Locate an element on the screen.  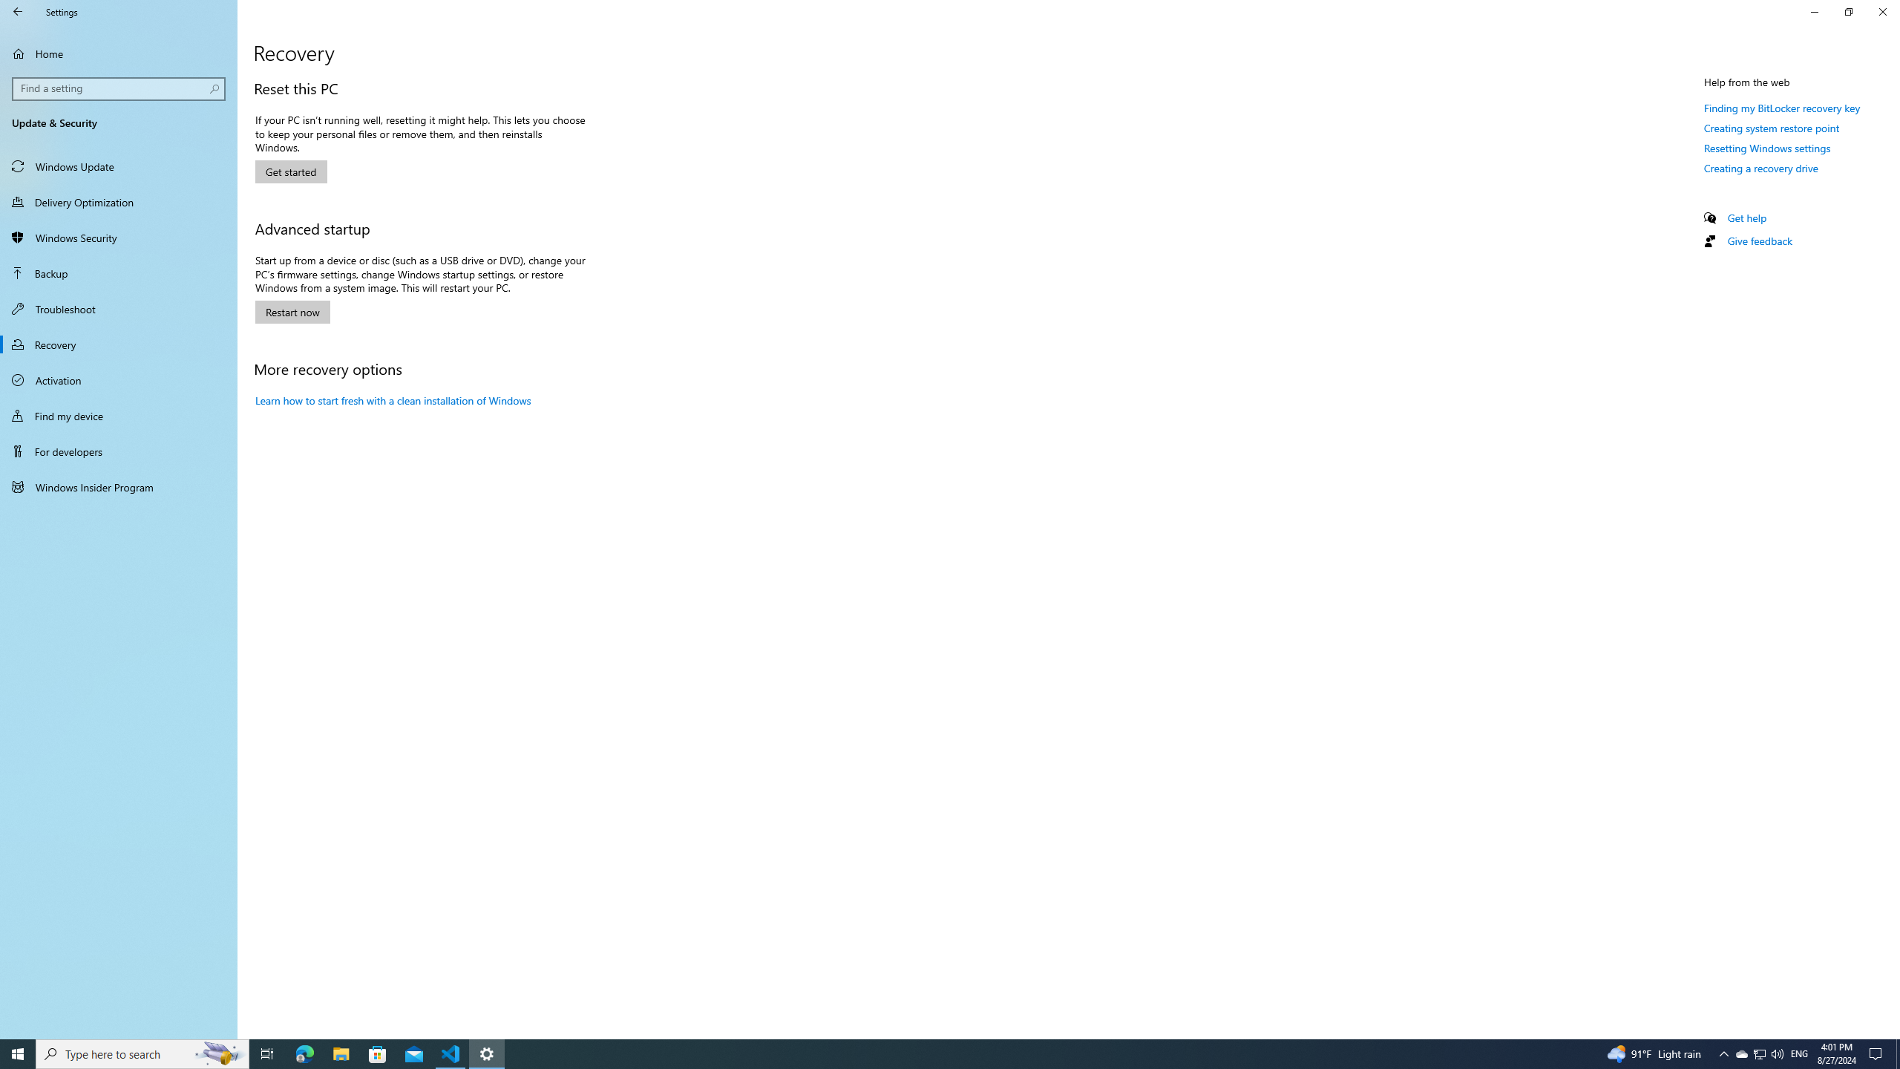
Windows Update is located at coordinates (119, 166).